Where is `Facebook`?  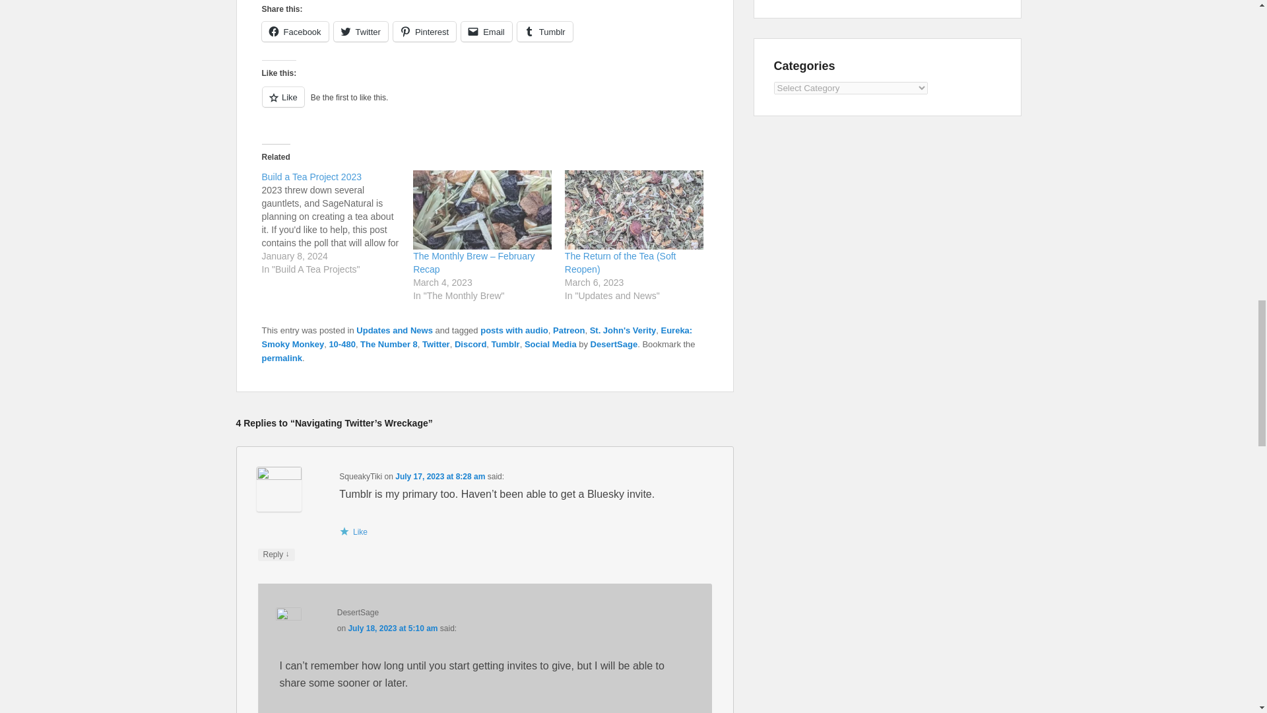 Facebook is located at coordinates (294, 32).